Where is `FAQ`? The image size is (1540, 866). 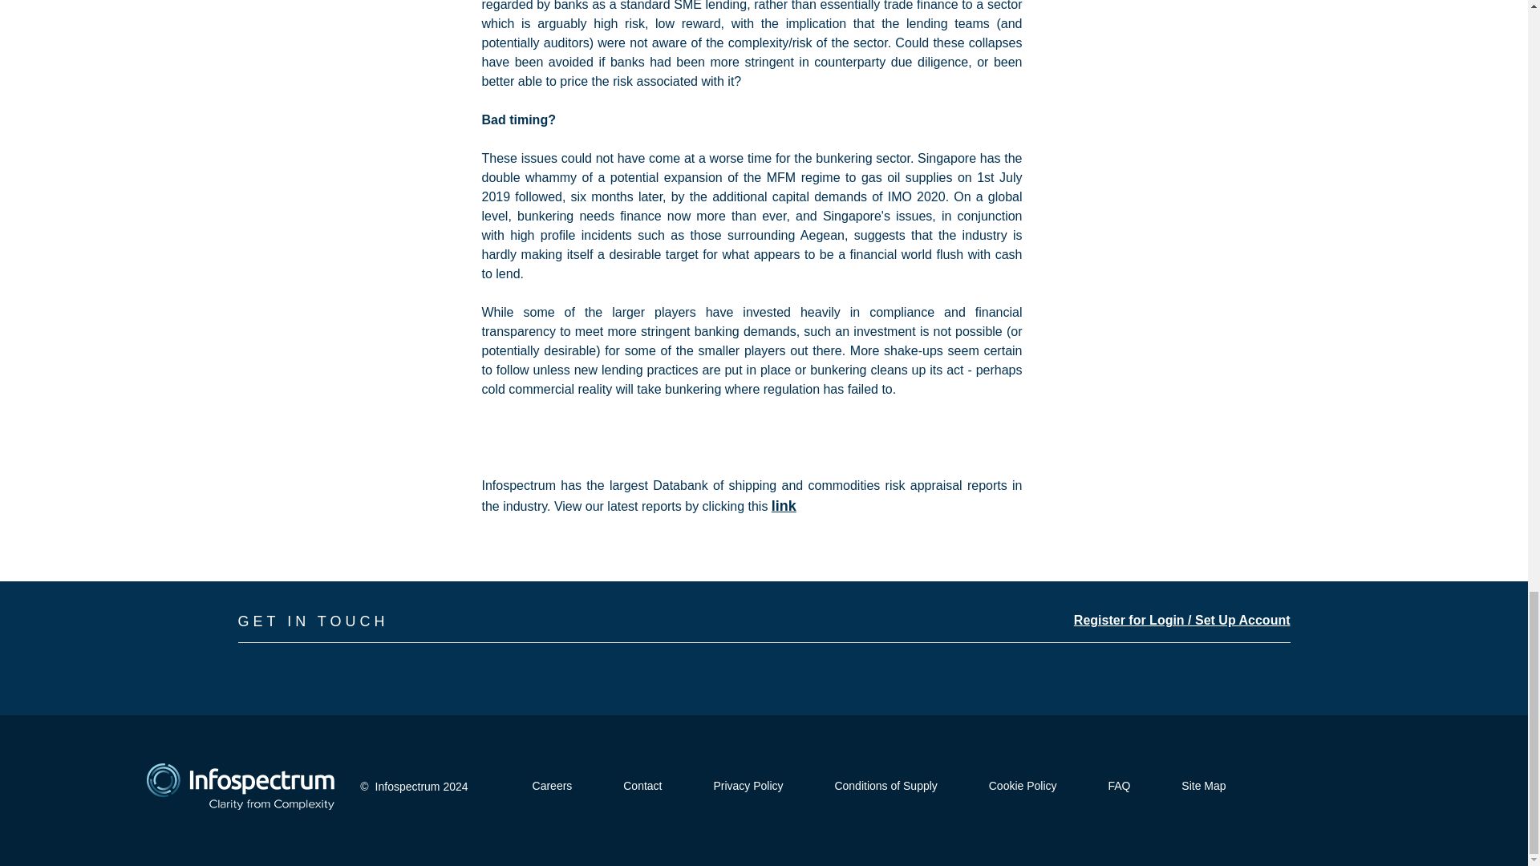
FAQ is located at coordinates (1118, 786).